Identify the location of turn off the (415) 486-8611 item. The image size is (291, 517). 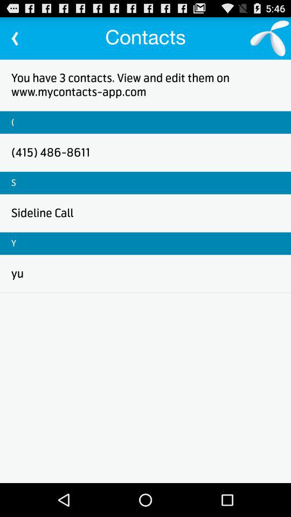
(51, 152).